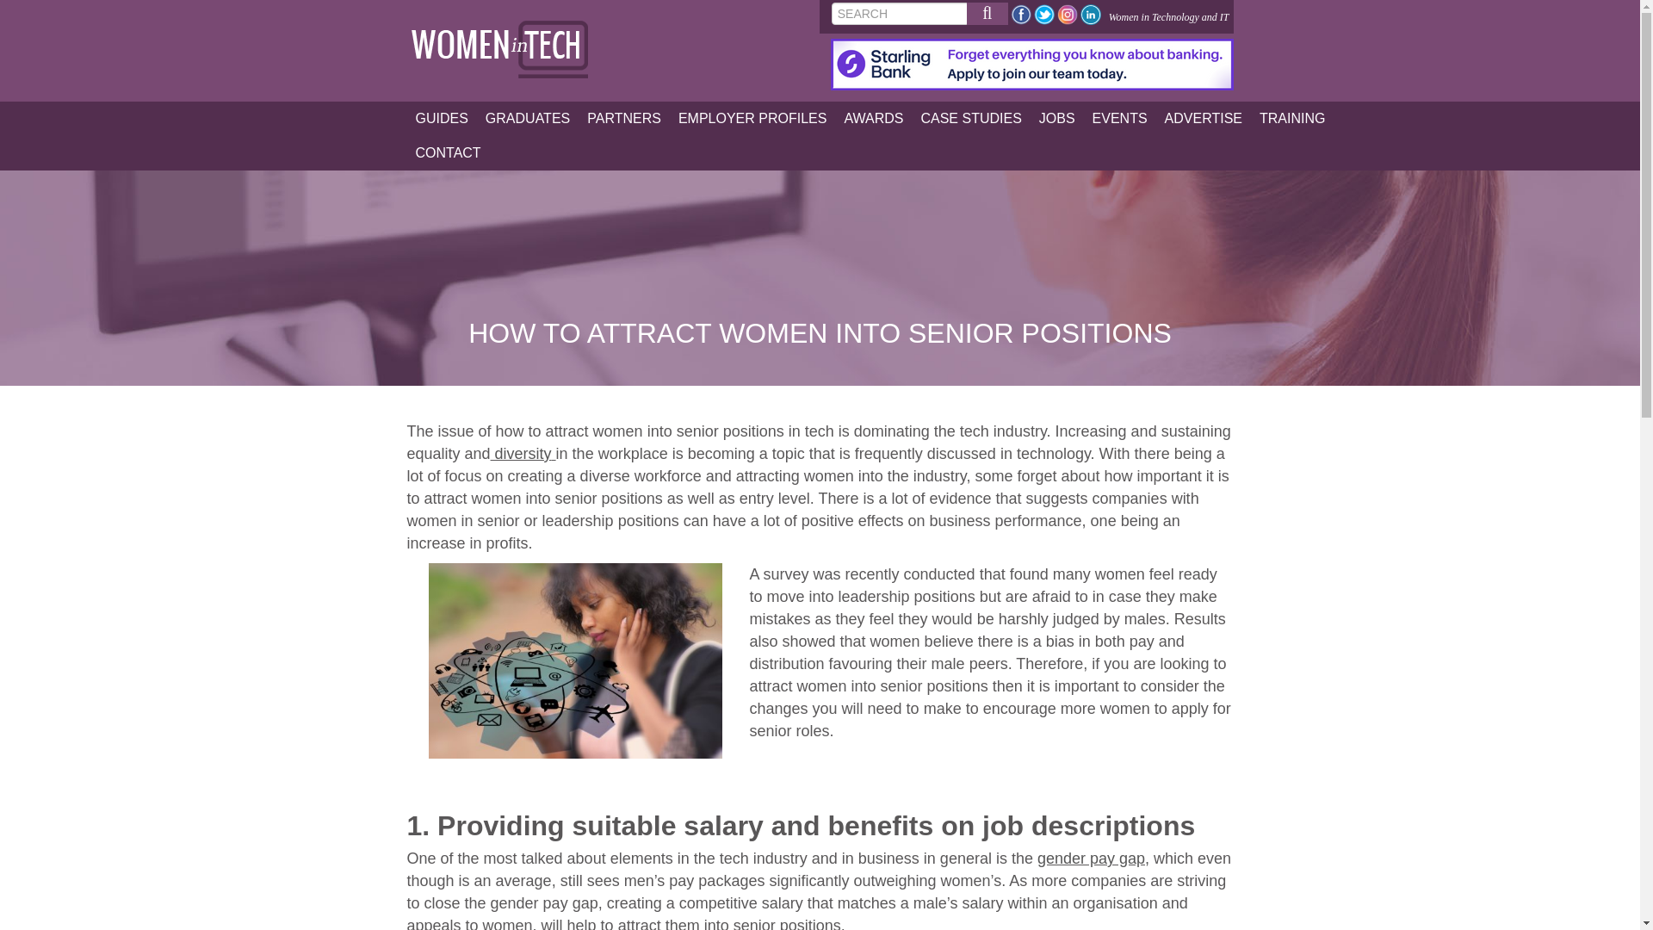 The height and width of the screenshot is (930, 1653). I want to click on Employer Profiles, so click(752, 118).